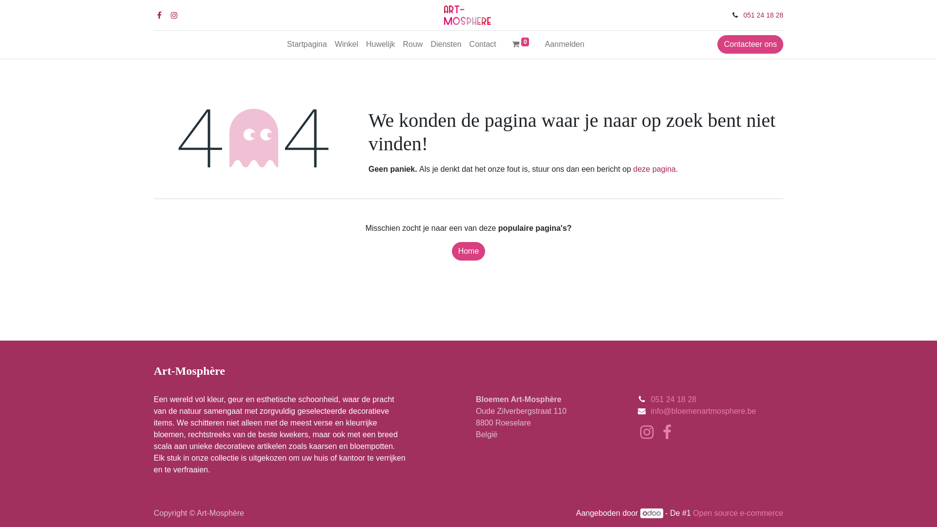 The height and width of the screenshot is (527, 937). What do you see at coordinates (564, 44) in the screenshot?
I see `Aanmelden` at bounding box center [564, 44].